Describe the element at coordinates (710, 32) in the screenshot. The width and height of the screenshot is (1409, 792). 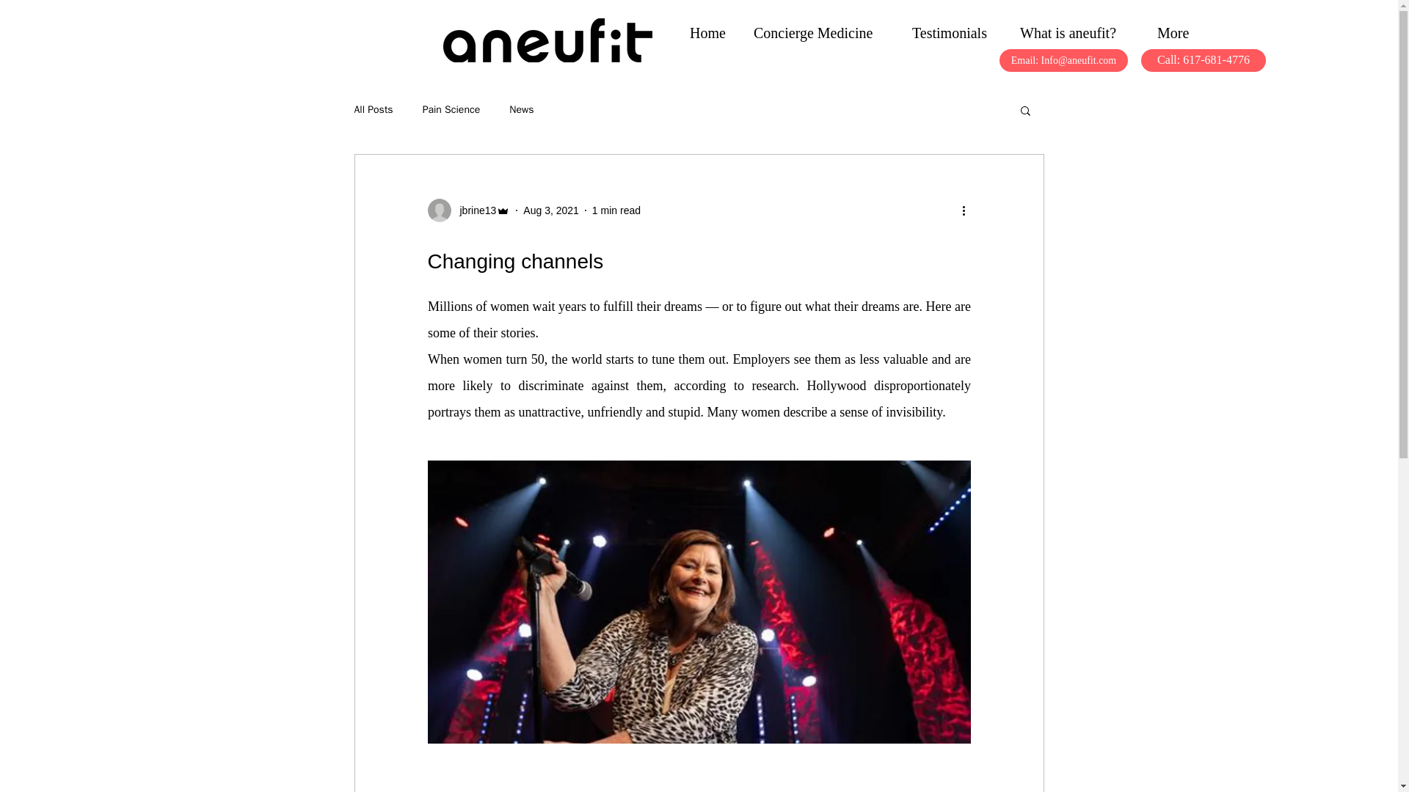
I see `Home` at that location.